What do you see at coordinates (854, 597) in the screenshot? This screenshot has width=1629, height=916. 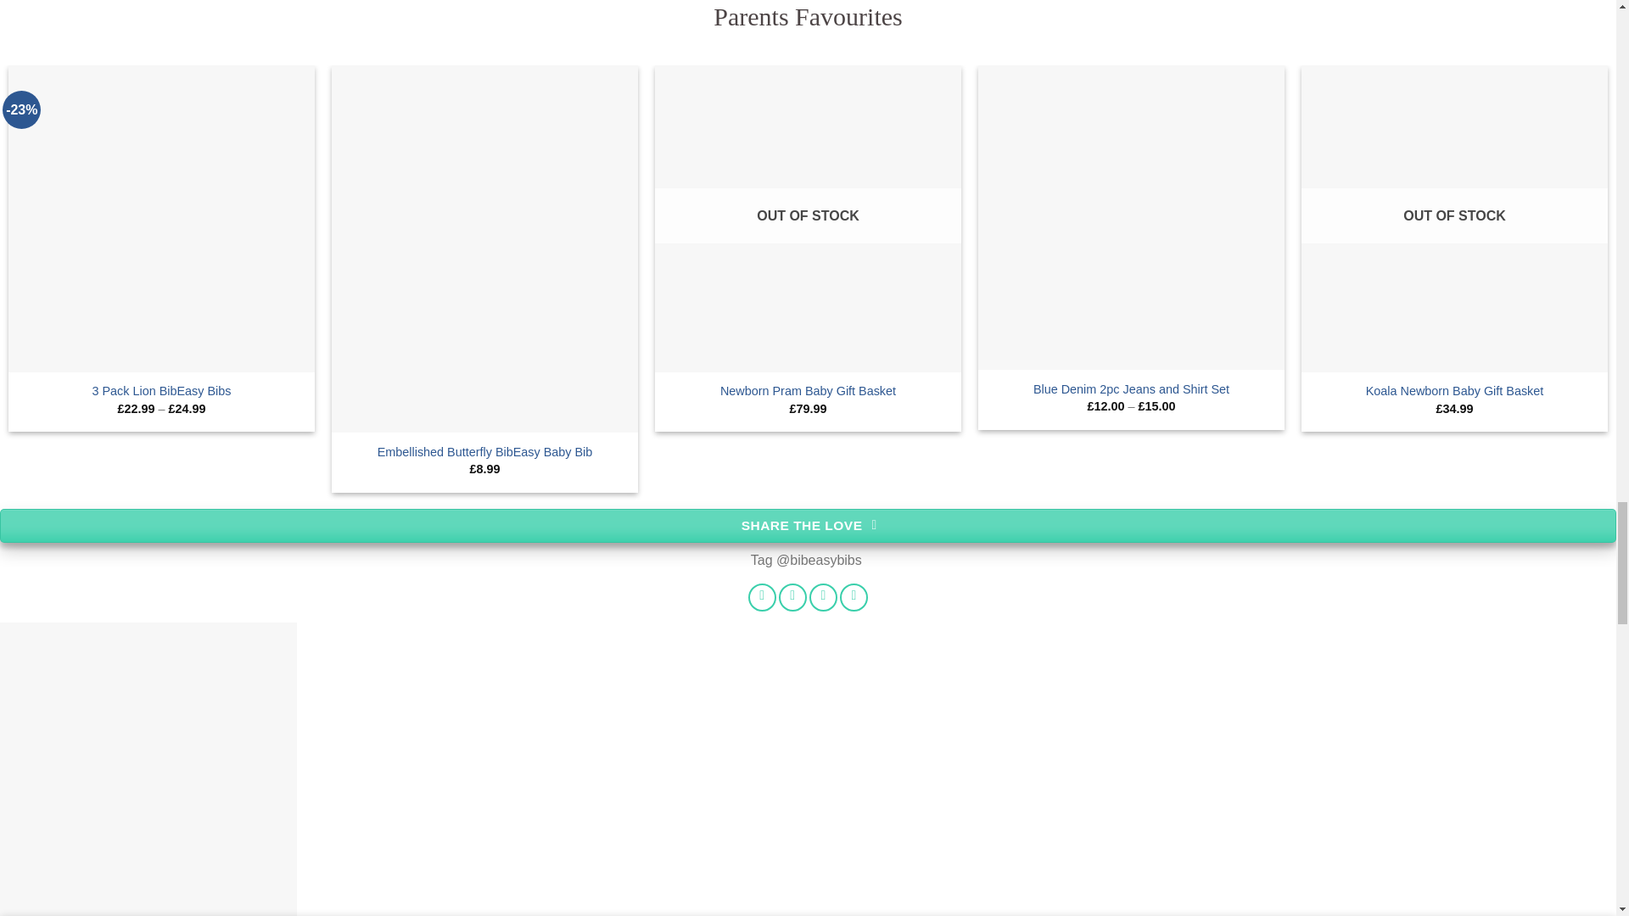 I see `Follow on Twitter` at bounding box center [854, 597].